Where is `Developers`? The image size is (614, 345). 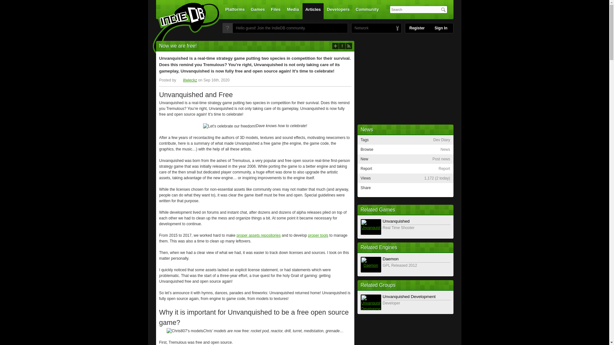 Developers is located at coordinates (338, 11).